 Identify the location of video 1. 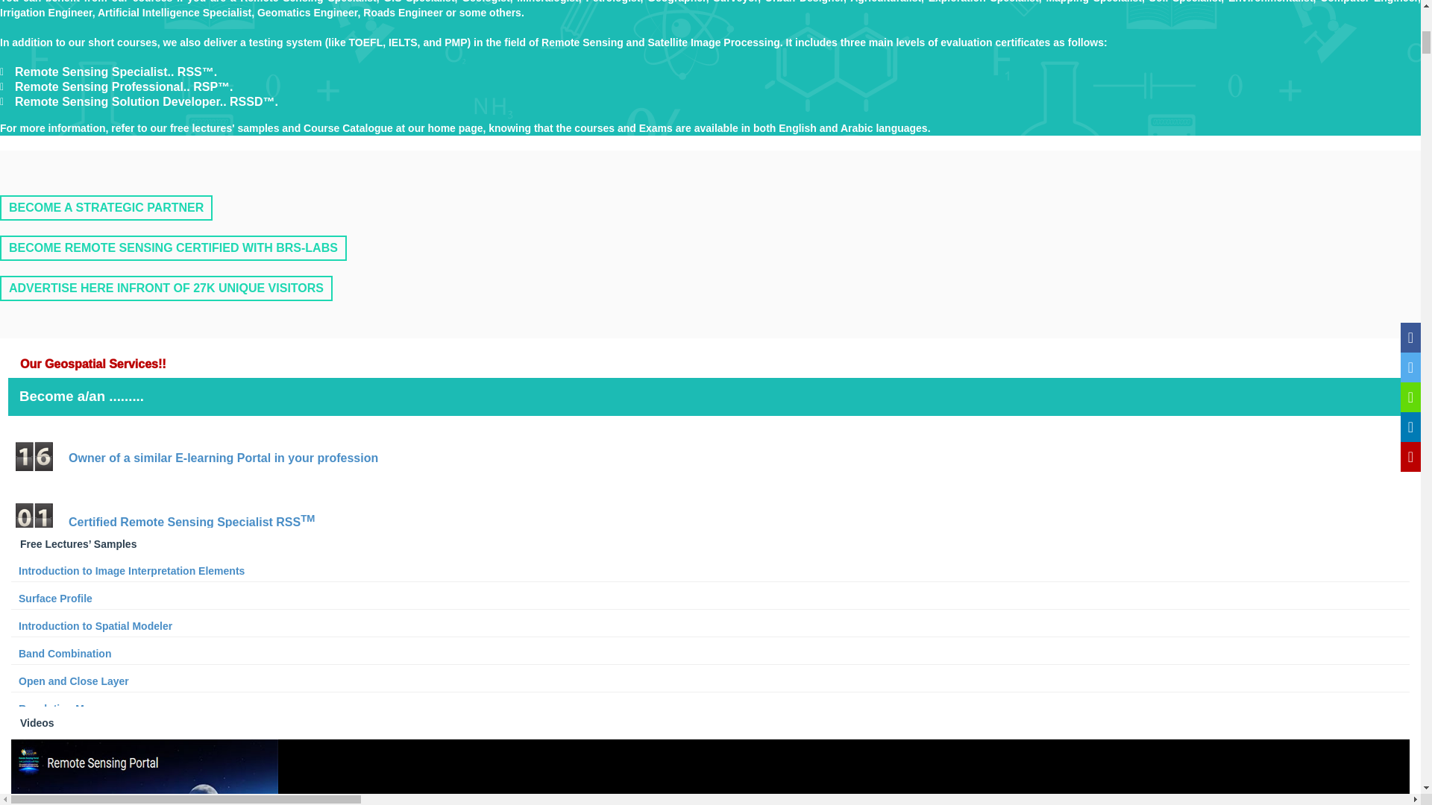
(145, 772).